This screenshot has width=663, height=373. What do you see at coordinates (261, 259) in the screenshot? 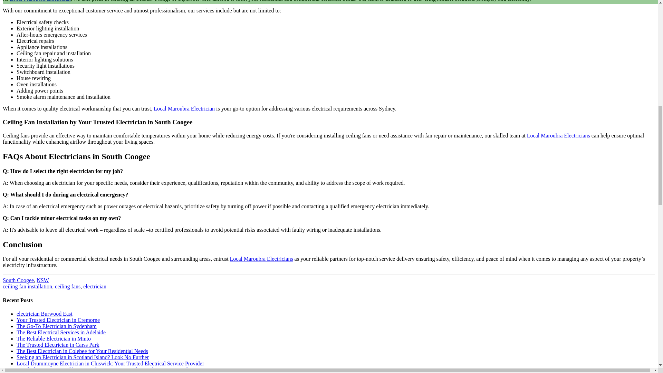
I see `Local Maroubra Electricians` at bounding box center [261, 259].